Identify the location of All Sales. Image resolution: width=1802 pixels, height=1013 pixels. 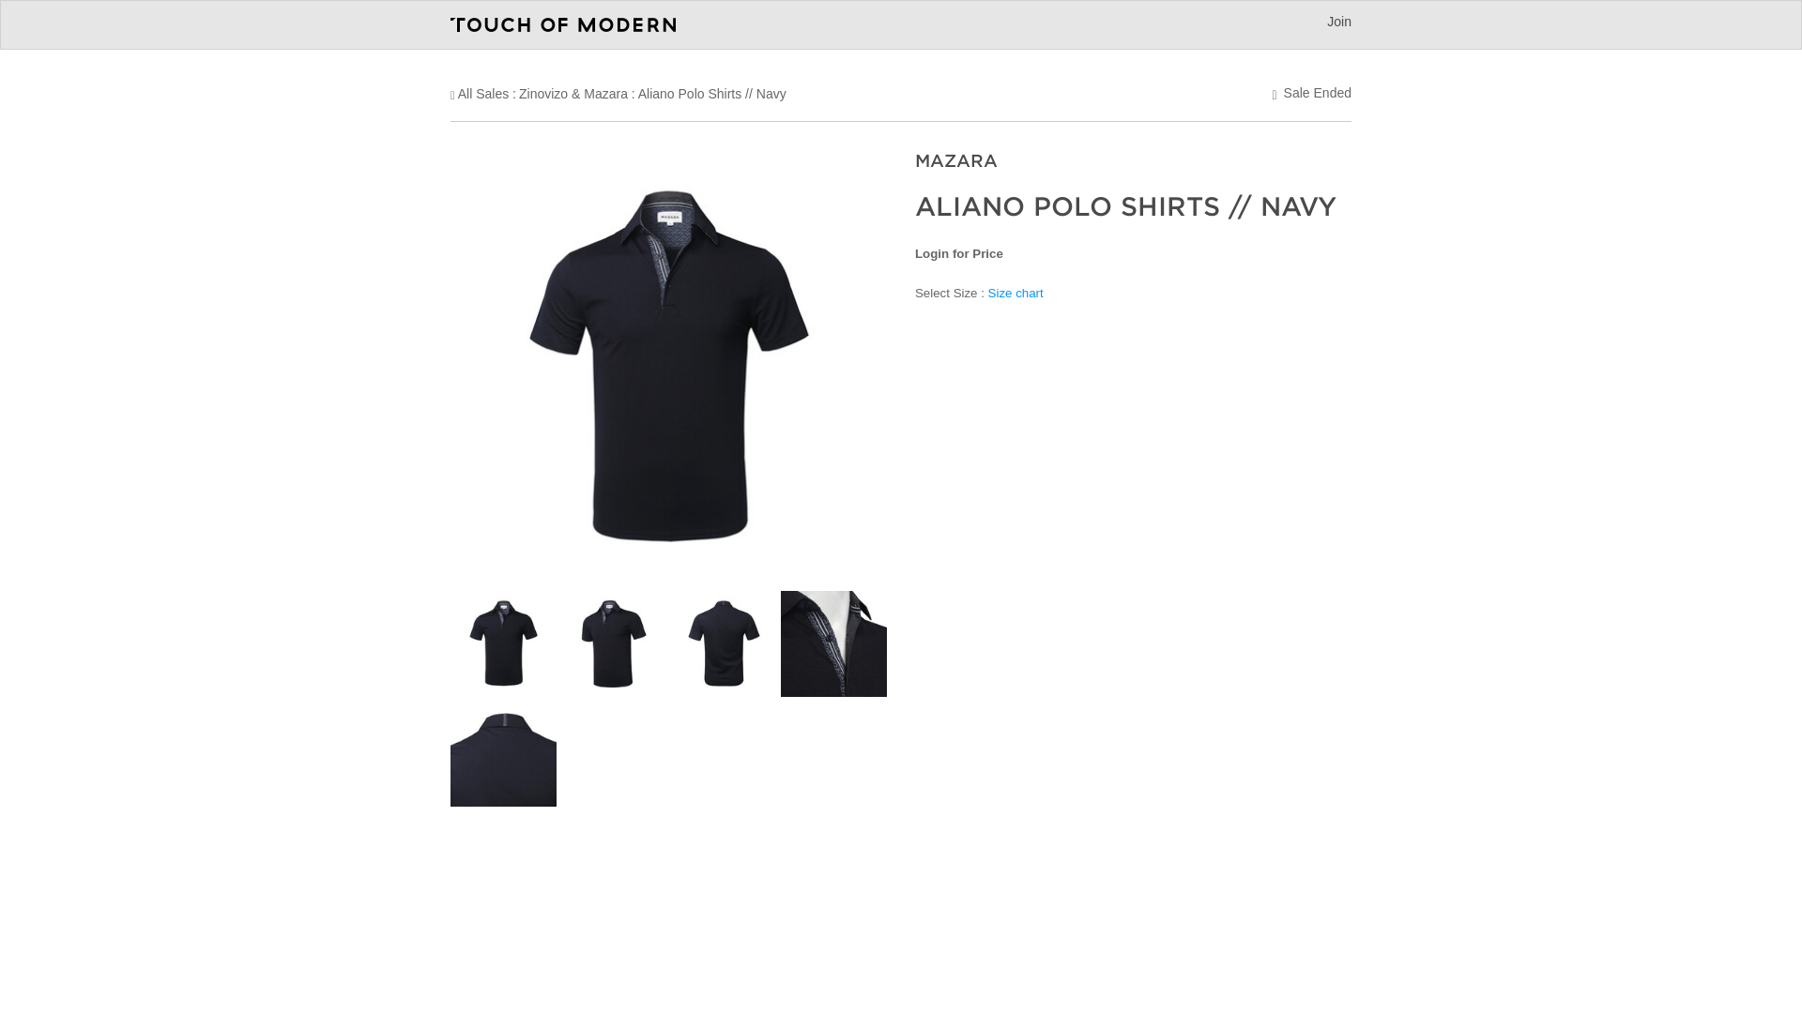
(482, 94).